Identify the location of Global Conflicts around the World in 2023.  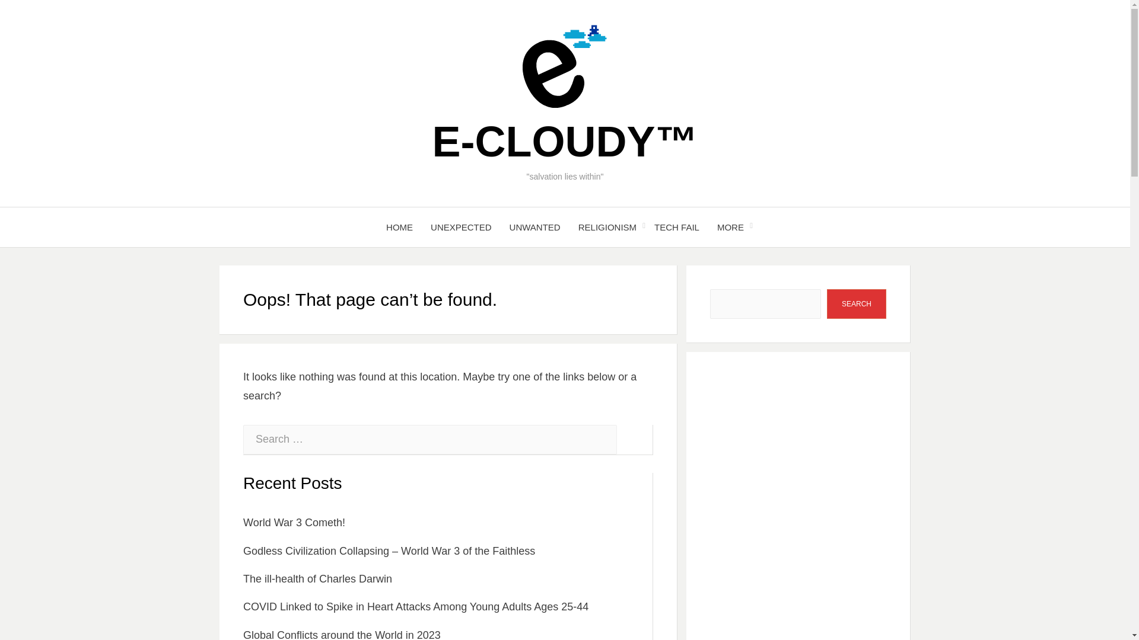
(342, 634).